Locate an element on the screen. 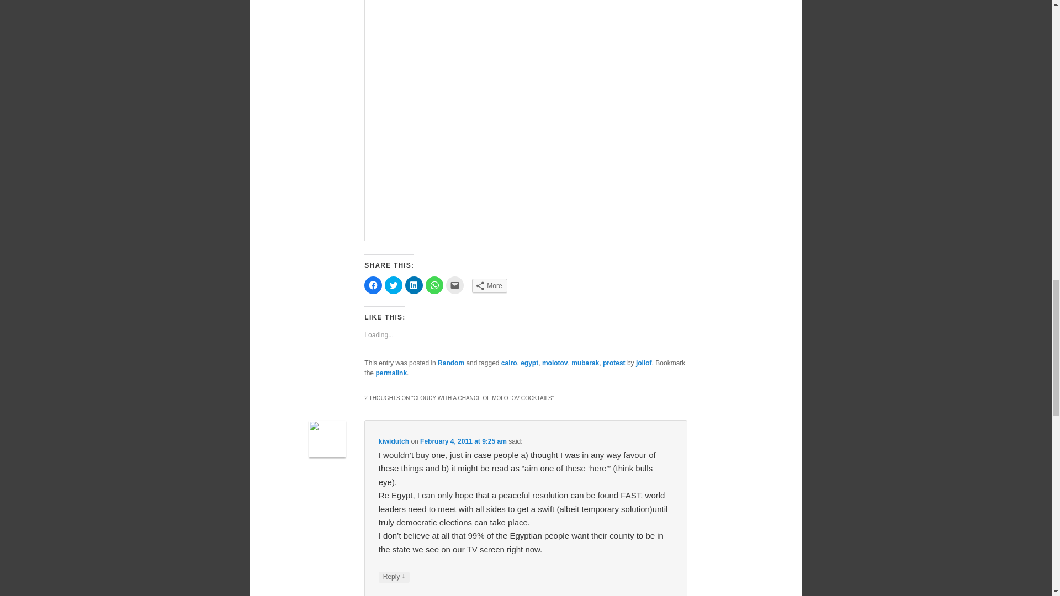 The width and height of the screenshot is (1060, 596). Click to share on Facebook is located at coordinates (373, 285).